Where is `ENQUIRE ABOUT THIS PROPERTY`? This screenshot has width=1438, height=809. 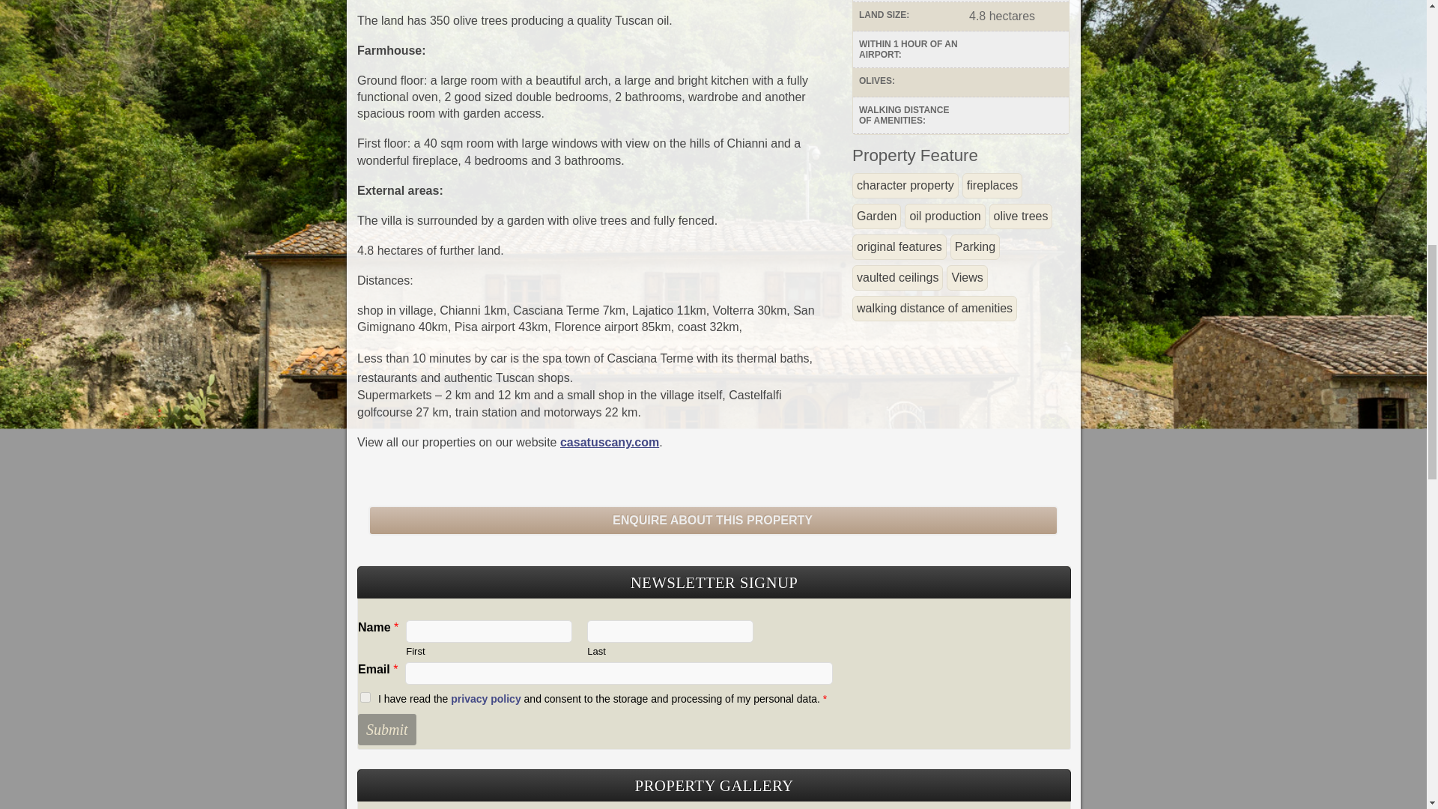
ENQUIRE ABOUT THIS PROPERTY is located at coordinates (713, 521).